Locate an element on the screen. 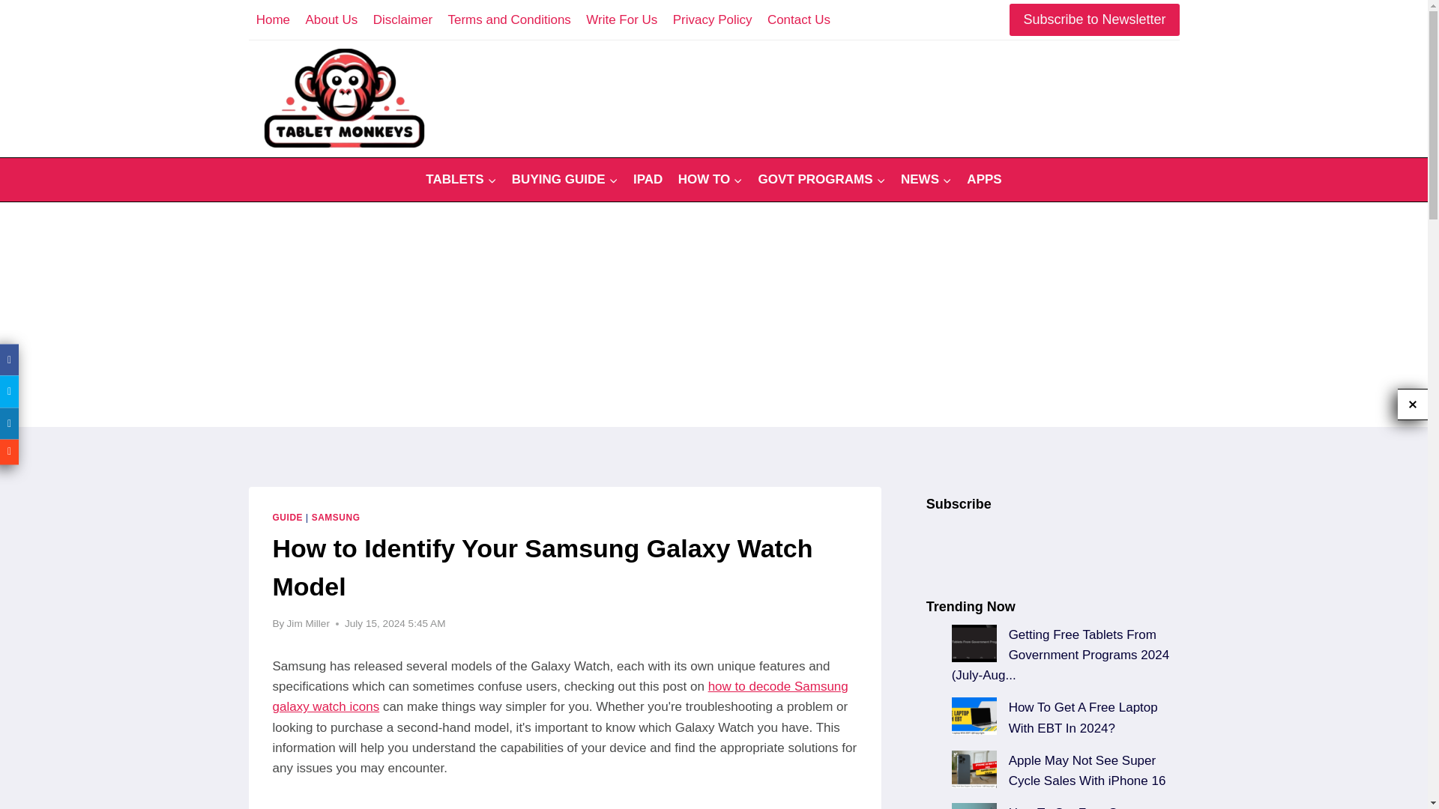  HOW TO is located at coordinates (710, 180).